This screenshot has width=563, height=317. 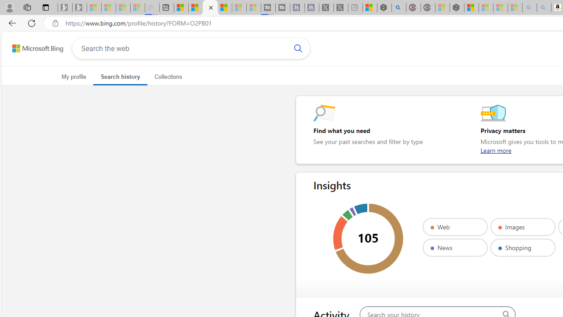 I want to click on Search history, so click(x=120, y=77).